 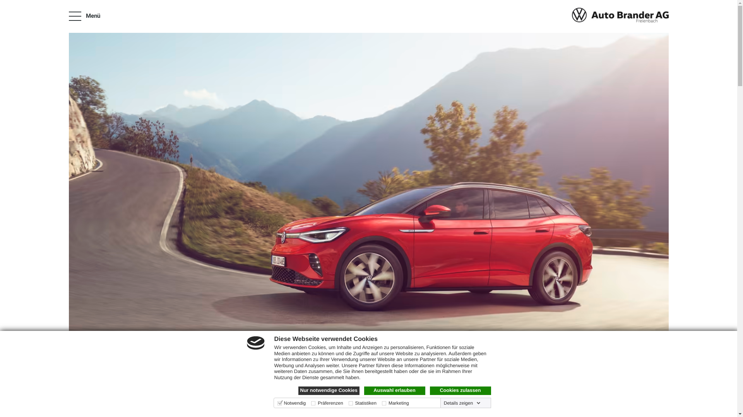 I want to click on Nur notwendige Cookies, so click(x=329, y=391).